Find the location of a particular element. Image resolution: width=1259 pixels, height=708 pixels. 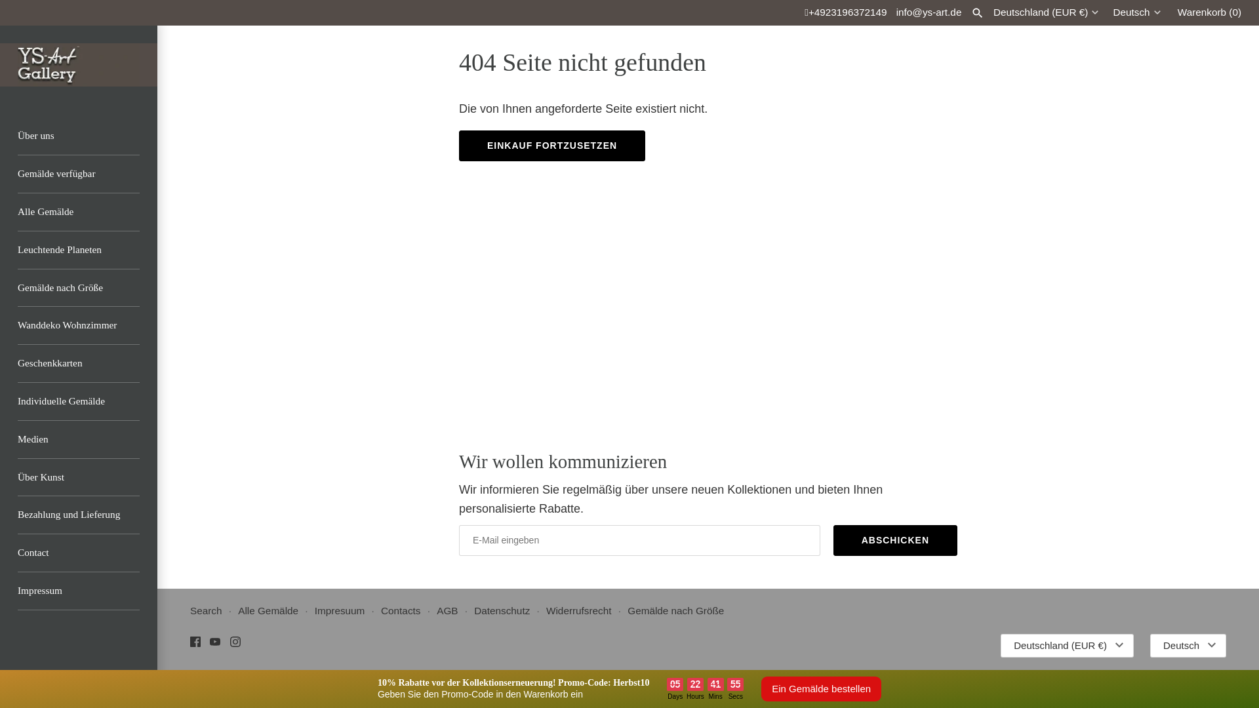

Maestro is located at coordinates (1092, 678).